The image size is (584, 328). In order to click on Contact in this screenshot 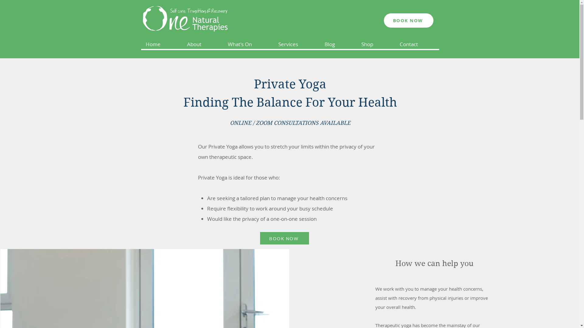, I will do `click(417, 44)`.